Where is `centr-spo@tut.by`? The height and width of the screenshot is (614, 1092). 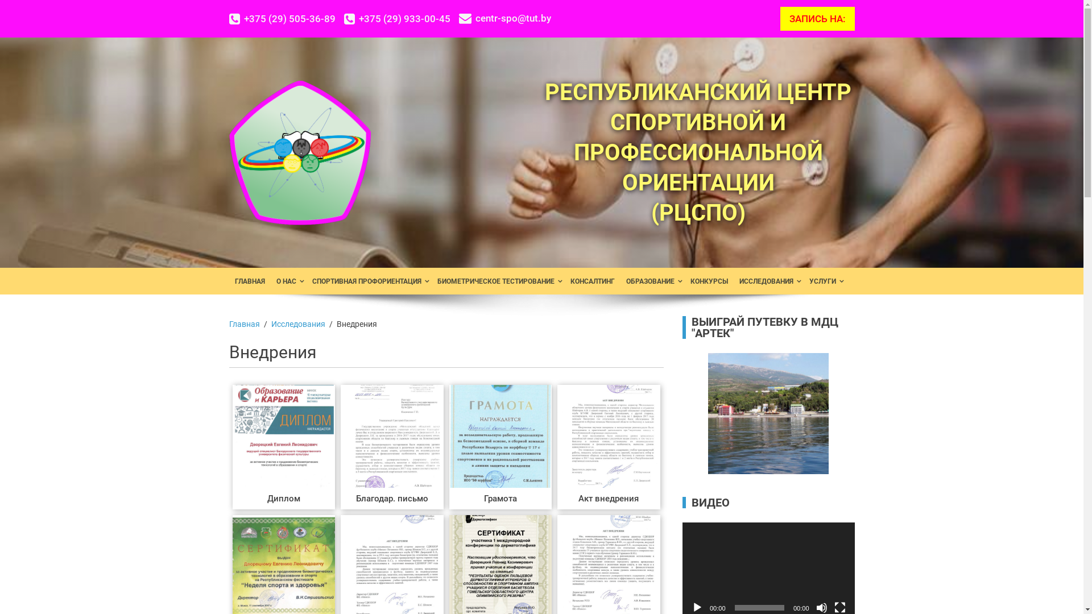
centr-spo@tut.by is located at coordinates (504, 18).